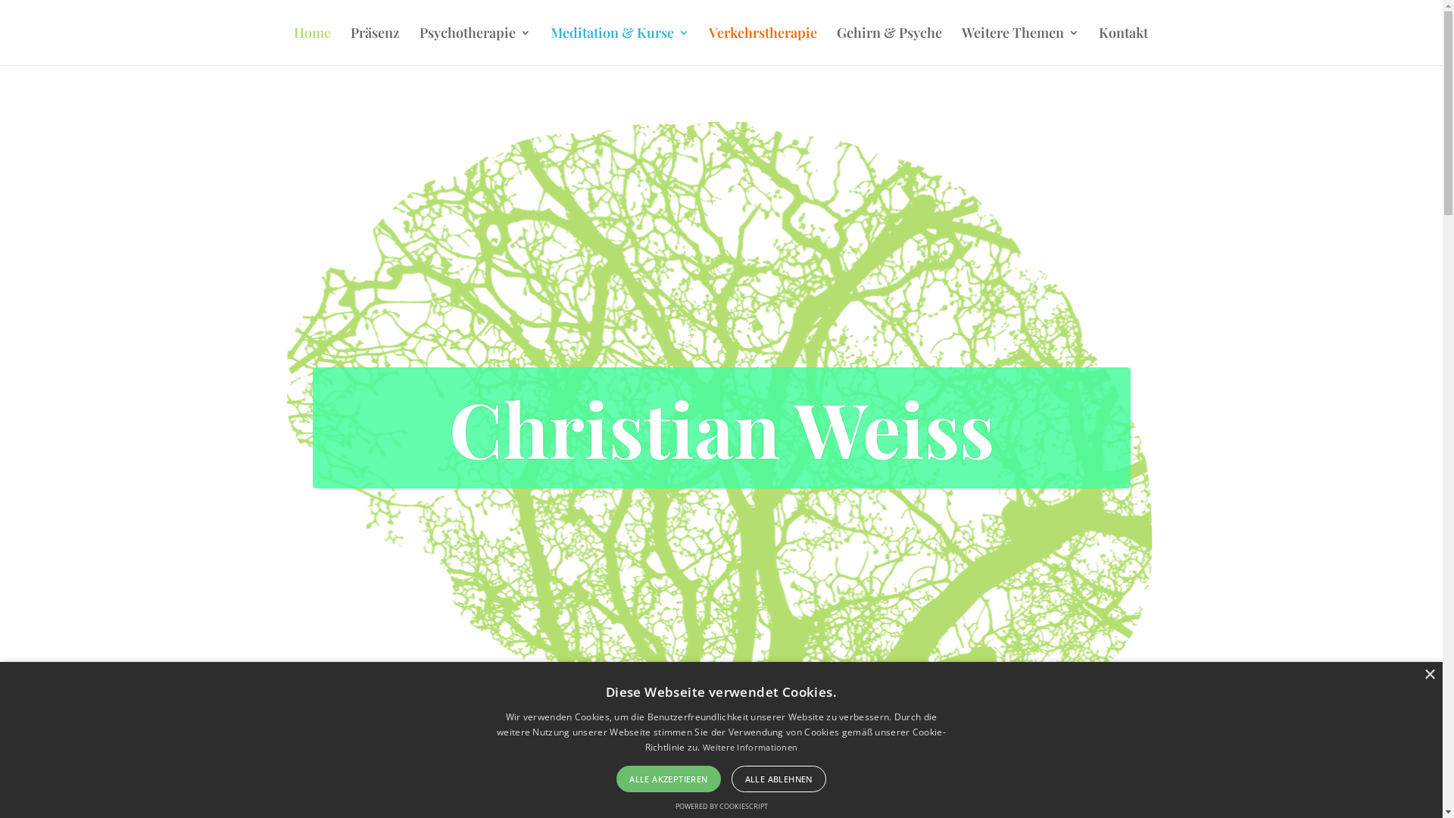 Image resolution: width=1454 pixels, height=818 pixels. I want to click on Psychotherapie, so click(476, 46).